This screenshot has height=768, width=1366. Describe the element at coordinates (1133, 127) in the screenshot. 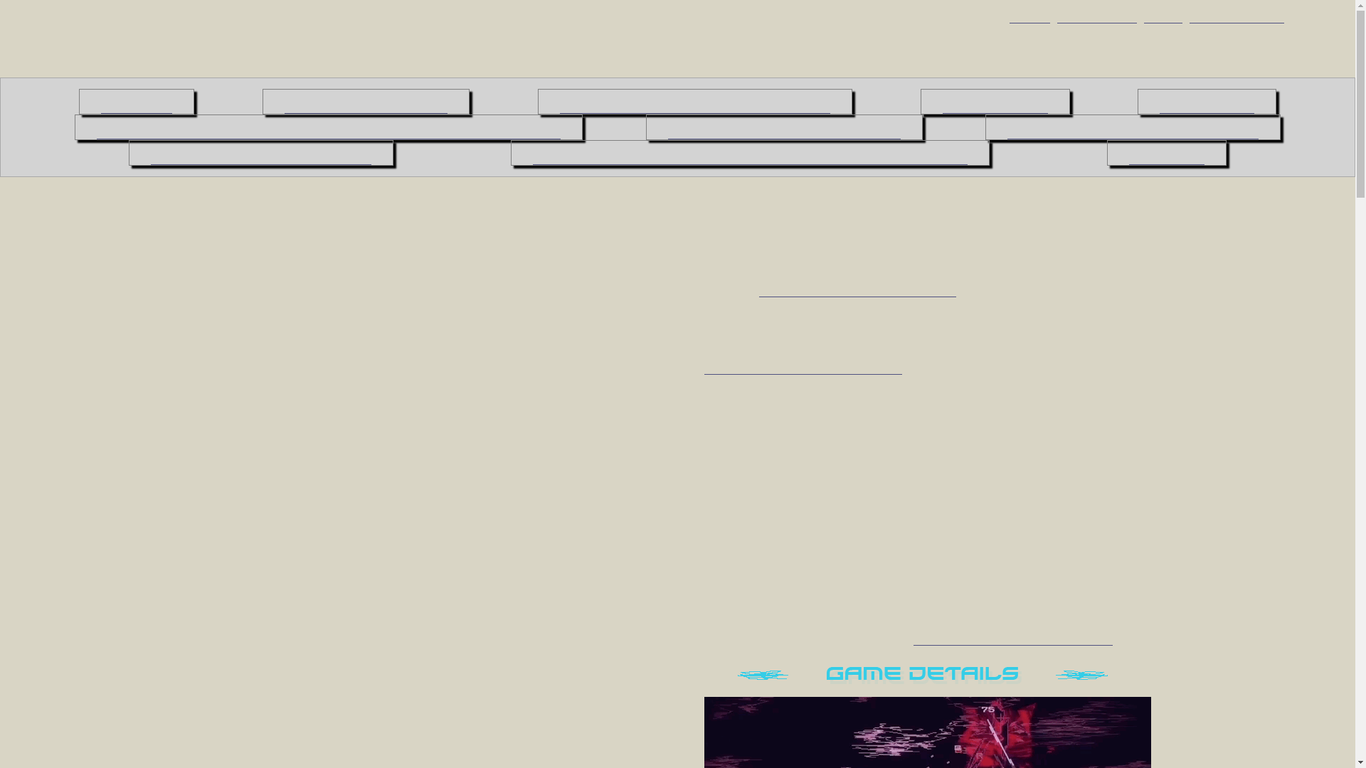

I see `INDIEPOCALYPSE RADIO` at that location.